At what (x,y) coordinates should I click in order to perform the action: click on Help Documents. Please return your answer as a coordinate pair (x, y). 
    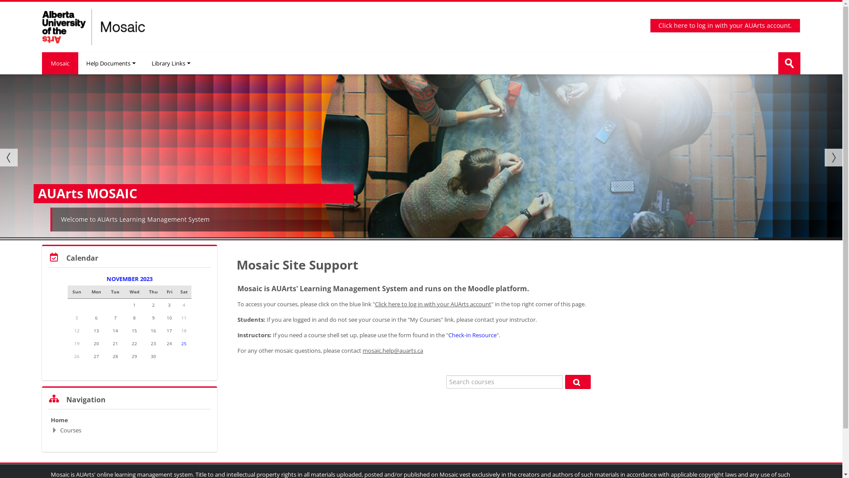
    Looking at the image, I should click on (111, 63).